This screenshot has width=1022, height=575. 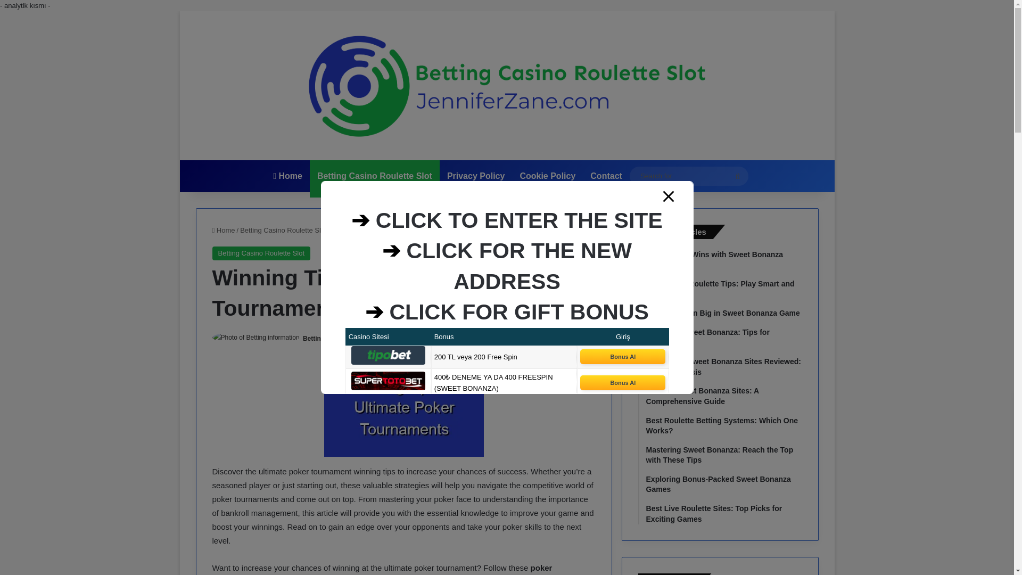 What do you see at coordinates (332, 338) in the screenshot?
I see `Betting information` at bounding box center [332, 338].